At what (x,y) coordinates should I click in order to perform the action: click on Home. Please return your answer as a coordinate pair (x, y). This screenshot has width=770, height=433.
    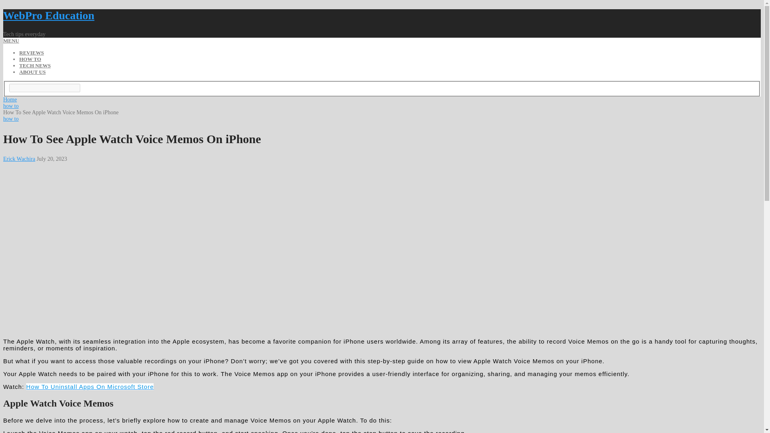
    Looking at the image, I should click on (10, 99).